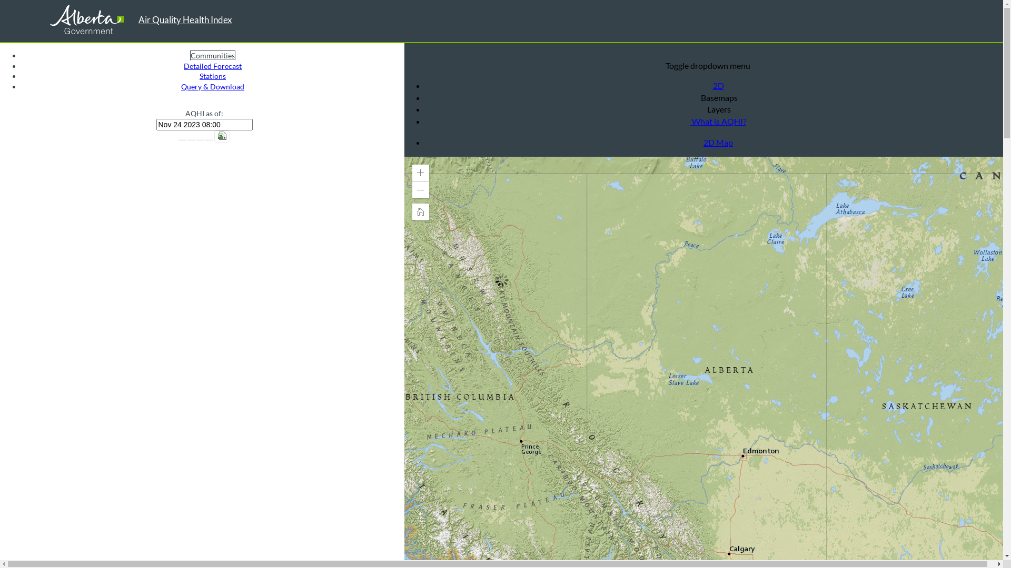 The image size is (1011, 568). Describe the element at coordinates (182, 140) in the screenshot. I see `Previous hour` at that location.